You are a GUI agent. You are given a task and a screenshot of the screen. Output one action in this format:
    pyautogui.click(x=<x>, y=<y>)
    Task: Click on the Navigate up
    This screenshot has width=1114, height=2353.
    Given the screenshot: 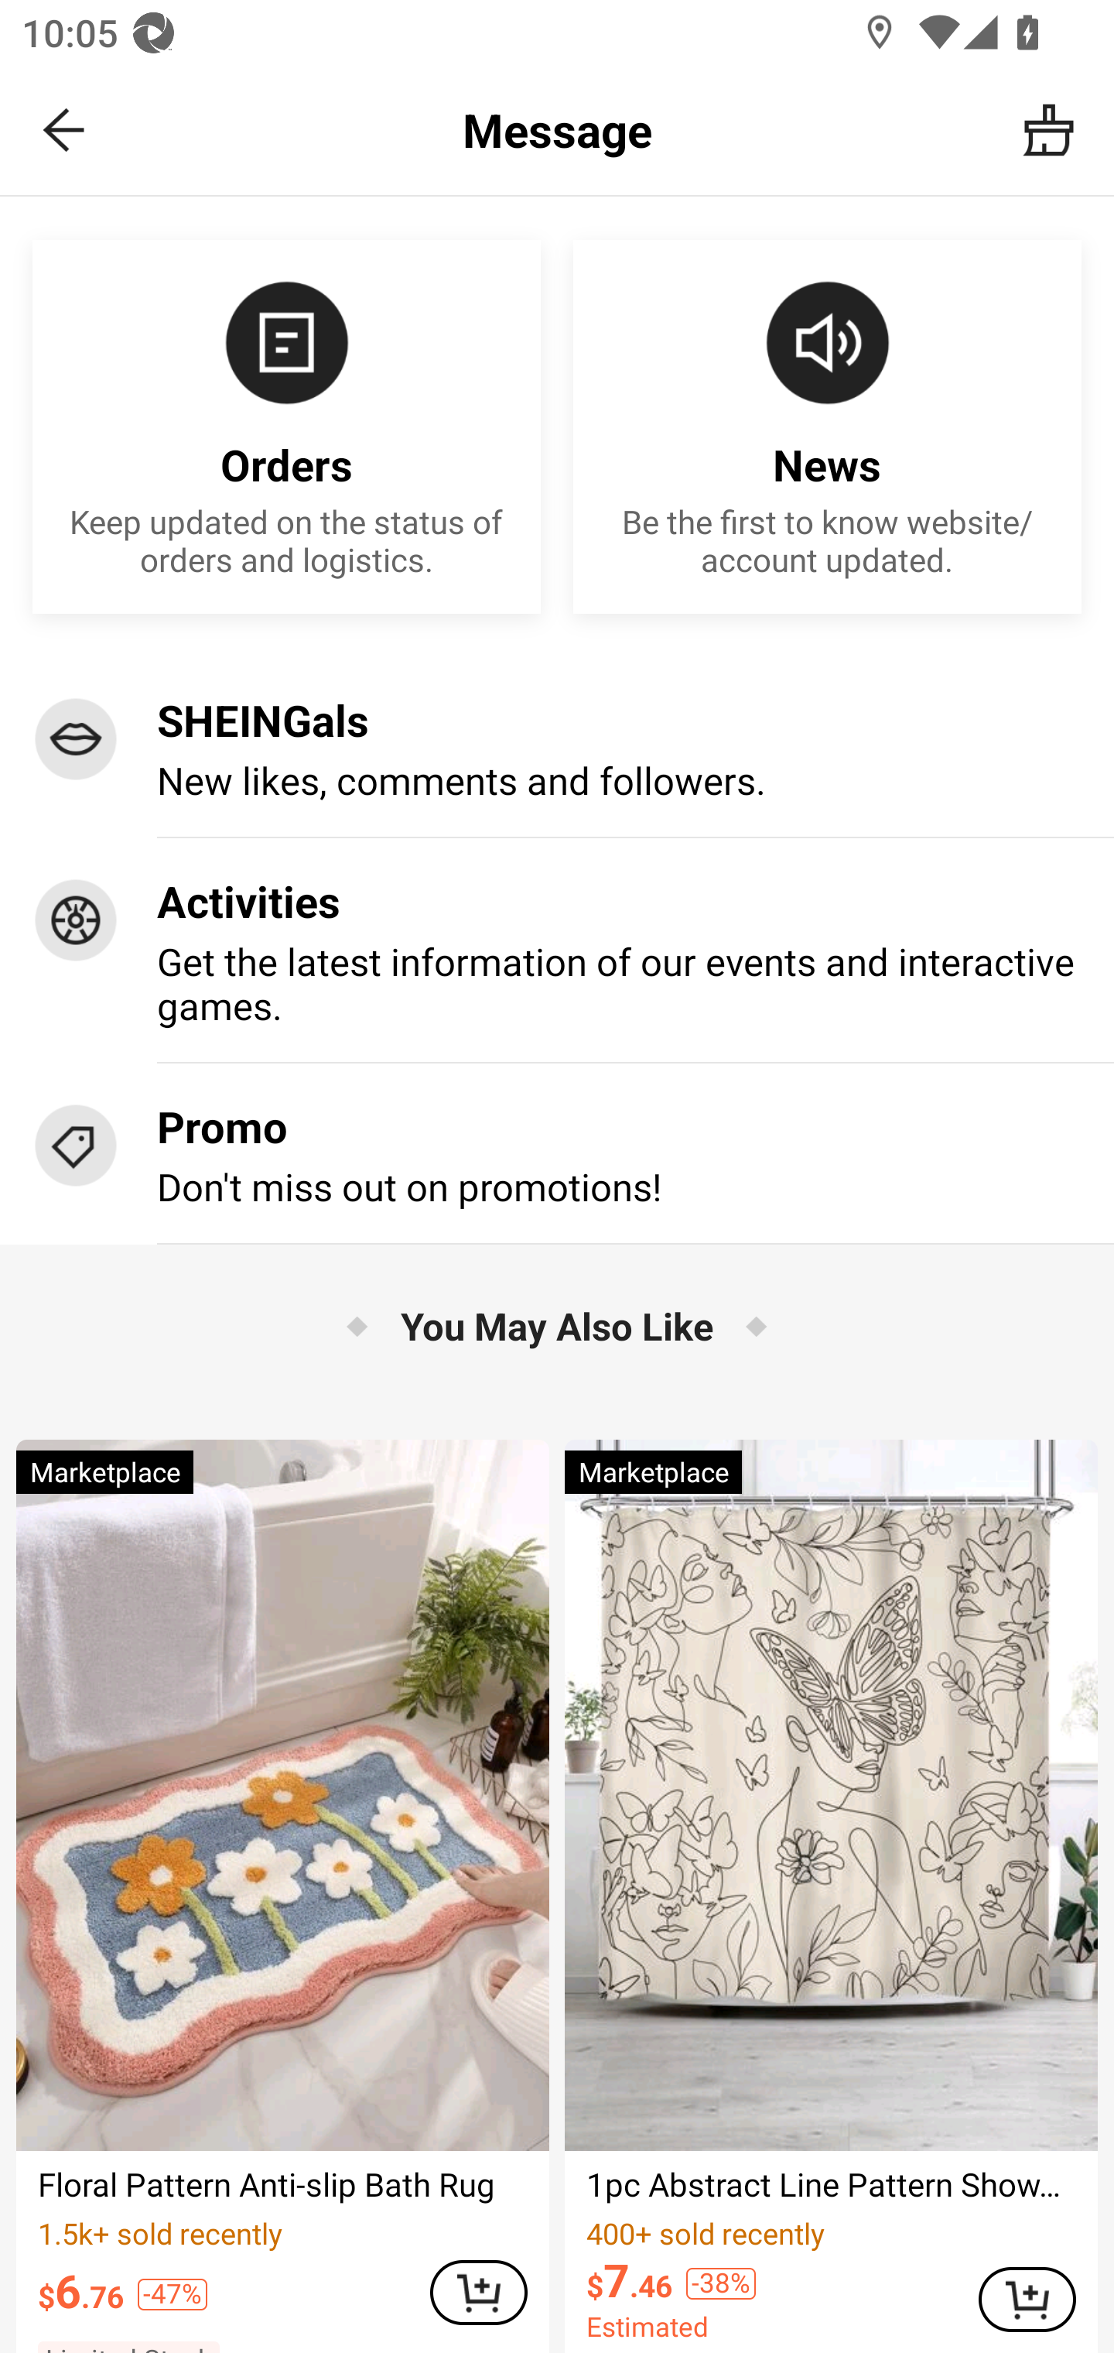 What is the action you would take?
    pyautogui.click(x=65, y=130)
    